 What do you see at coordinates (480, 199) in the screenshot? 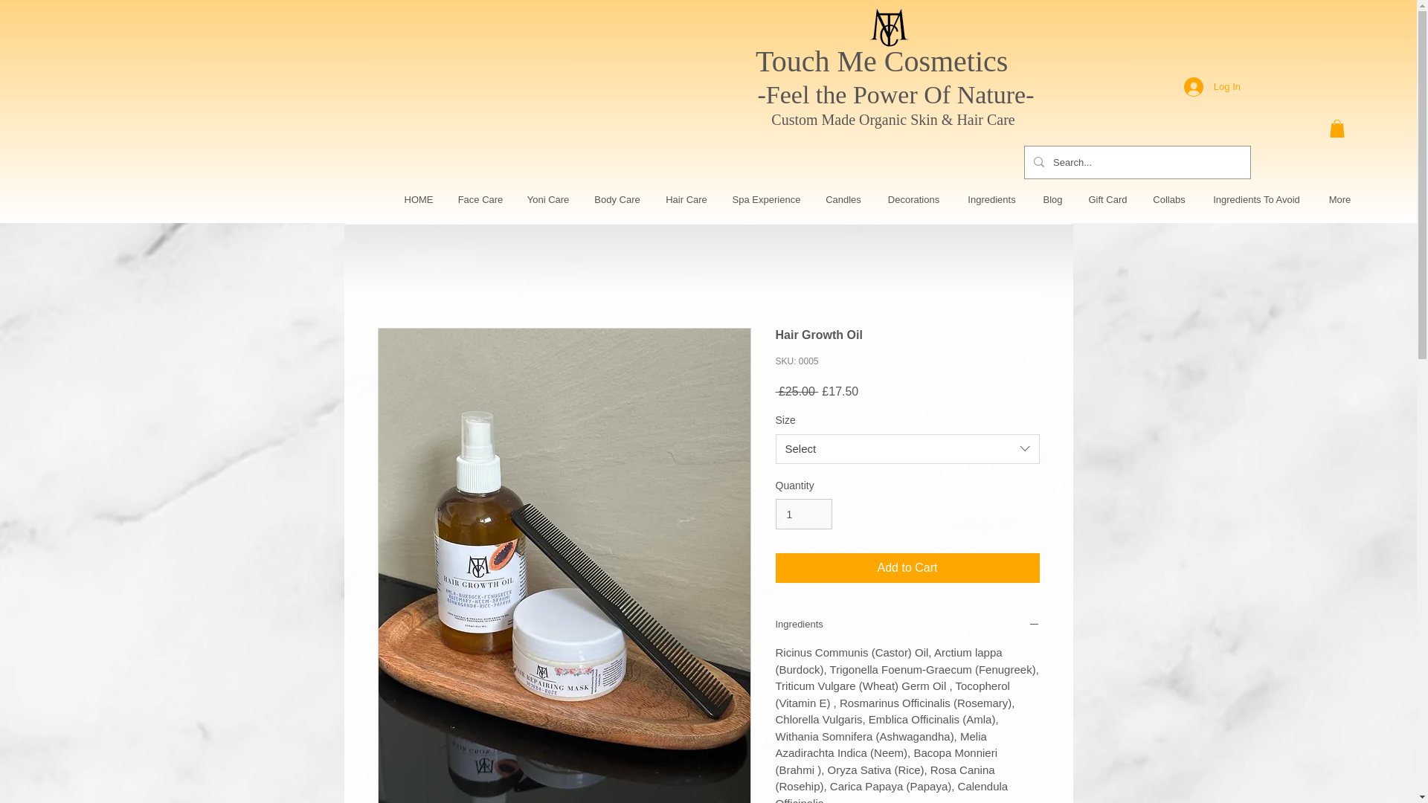
I see `Face Care` at bounding box center [480, 199].